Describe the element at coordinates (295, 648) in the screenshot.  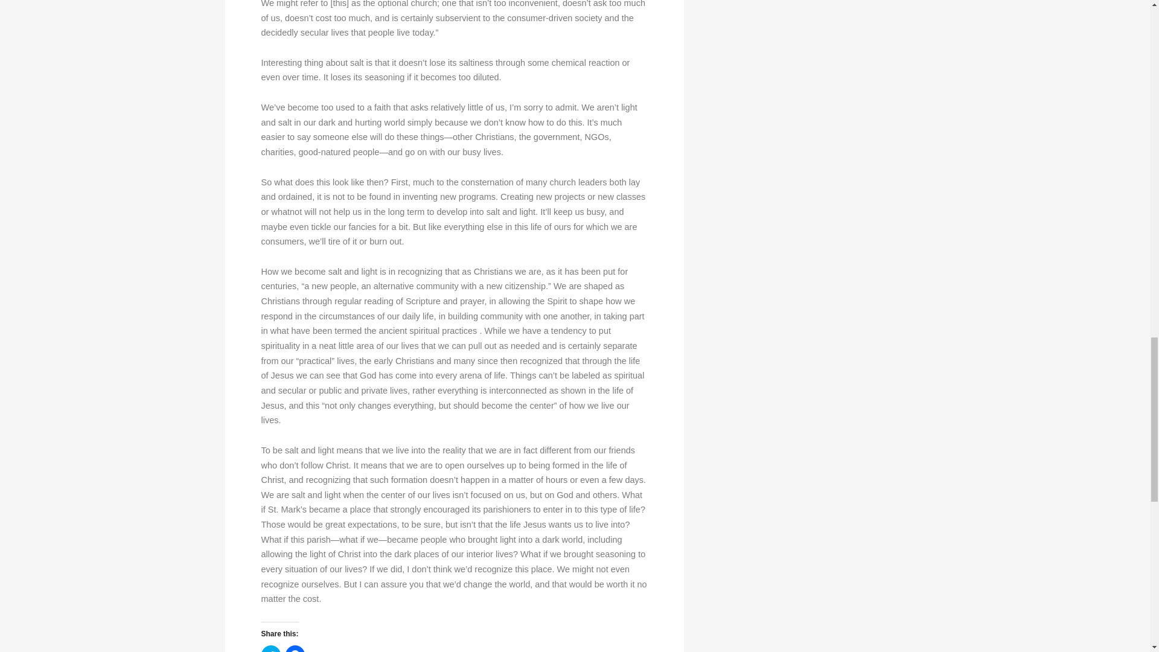
I see `Click to share on Facebook` at that location.